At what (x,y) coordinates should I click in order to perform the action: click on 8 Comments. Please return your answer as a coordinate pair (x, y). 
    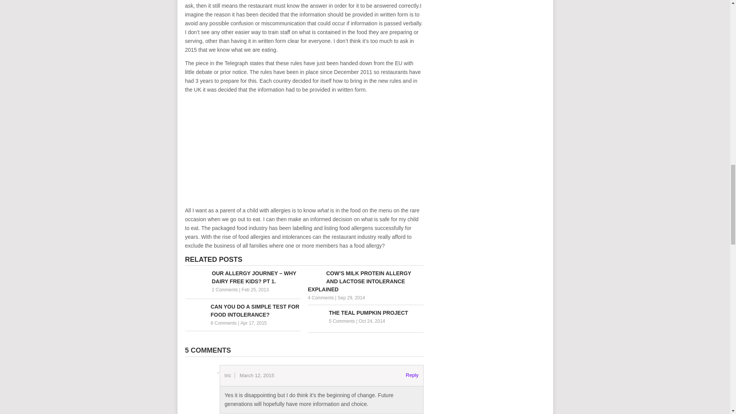
    Looking at the image, I should click on (224, 323).